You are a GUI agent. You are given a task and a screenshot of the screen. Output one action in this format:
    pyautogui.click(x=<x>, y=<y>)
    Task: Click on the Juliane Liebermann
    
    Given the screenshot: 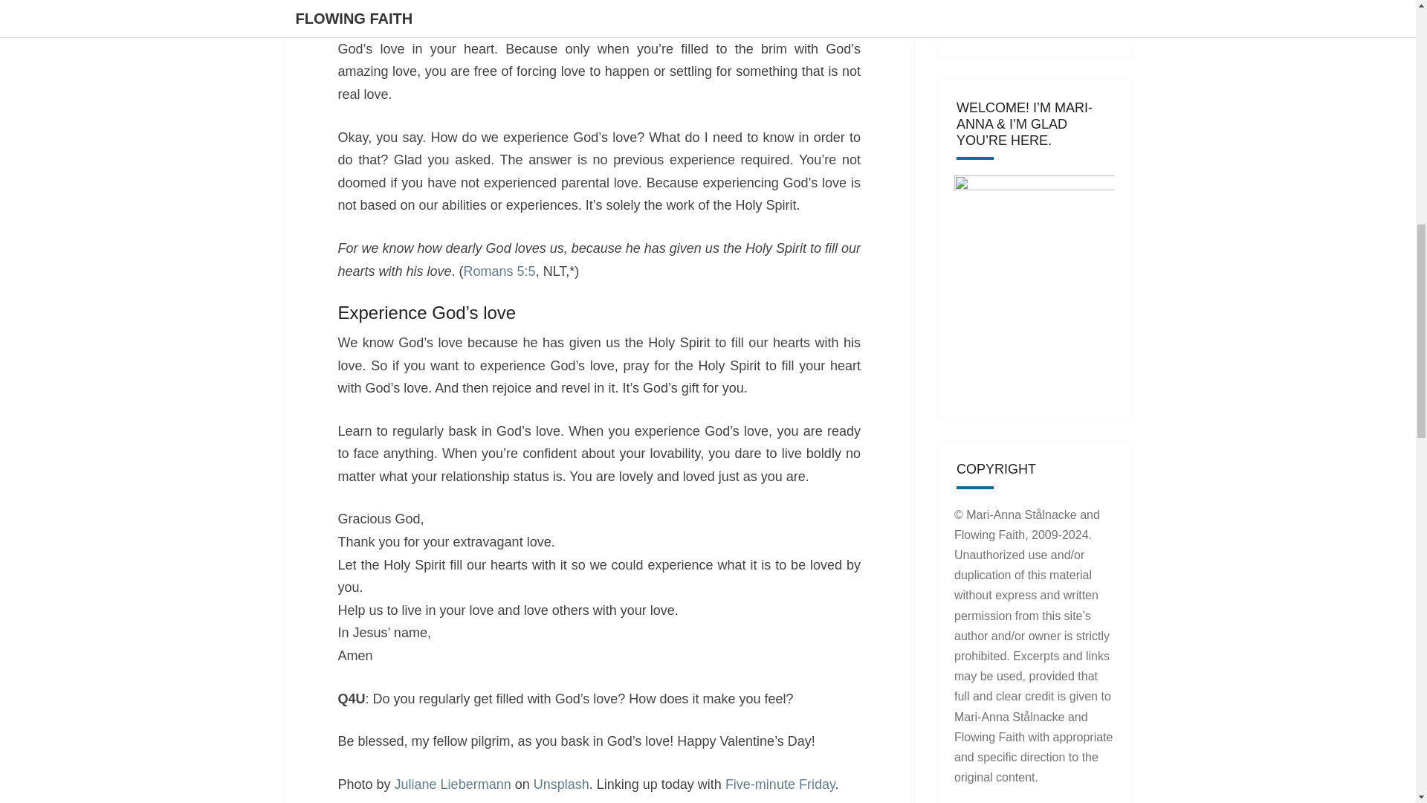 What is the action you would take?
    pyautogui.click(x=453, y=784)
    